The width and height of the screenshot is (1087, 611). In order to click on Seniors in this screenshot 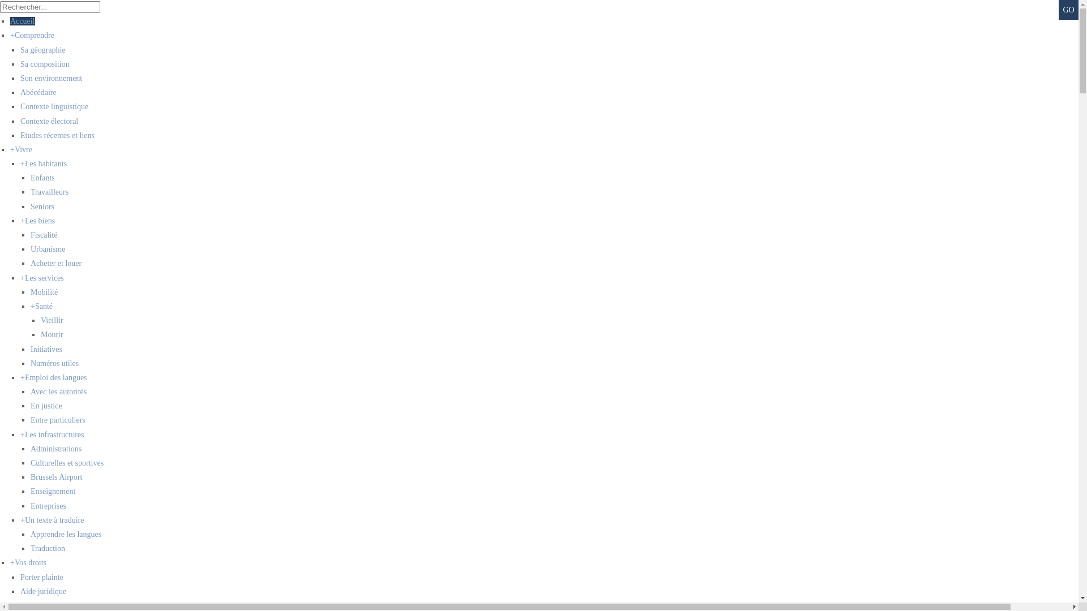, I will do `click(42, 207)`.